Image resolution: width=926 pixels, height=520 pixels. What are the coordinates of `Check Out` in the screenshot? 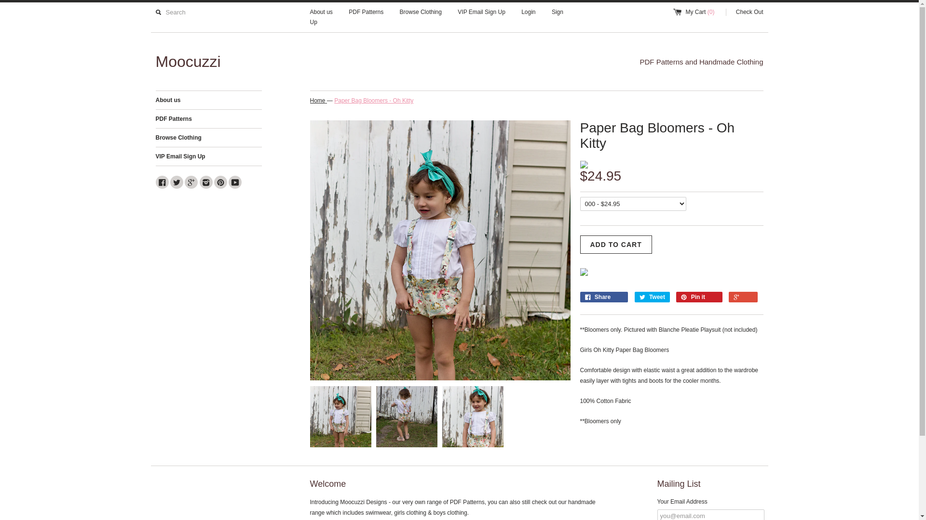 It's located at (745, 13).